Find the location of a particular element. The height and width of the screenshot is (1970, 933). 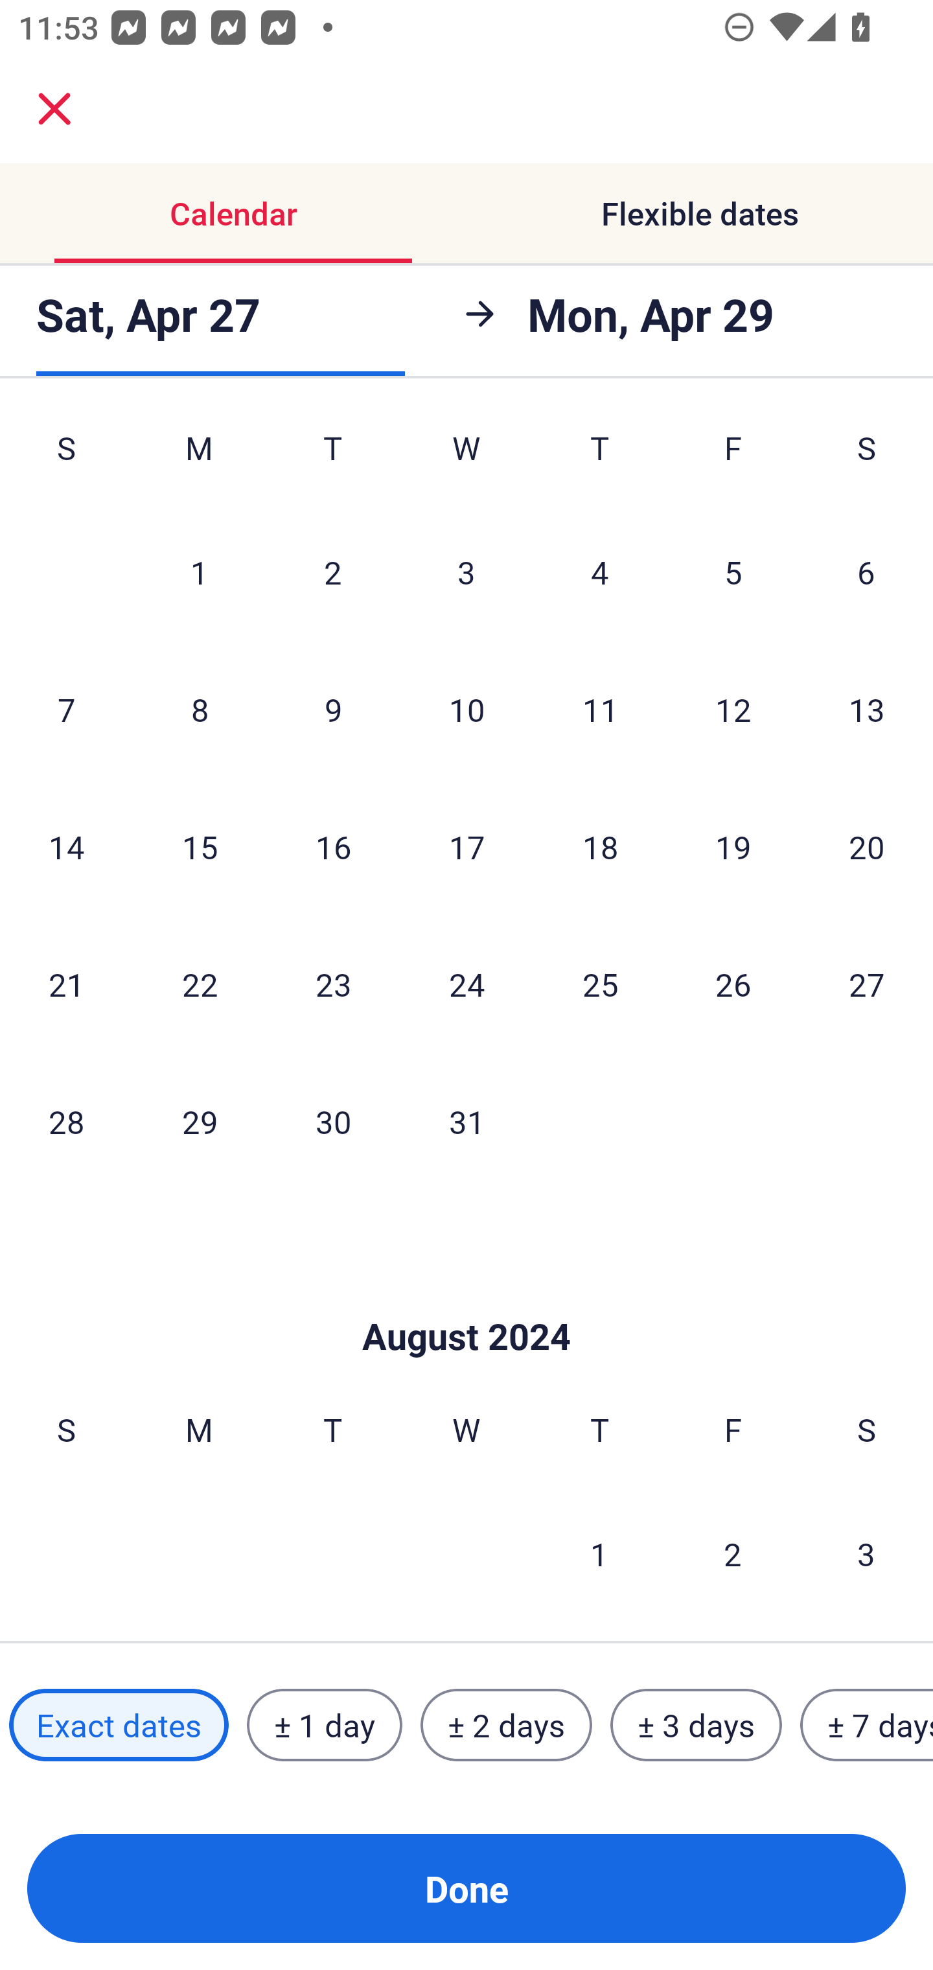

Skip to Done is located at coordinates (466, 1298).